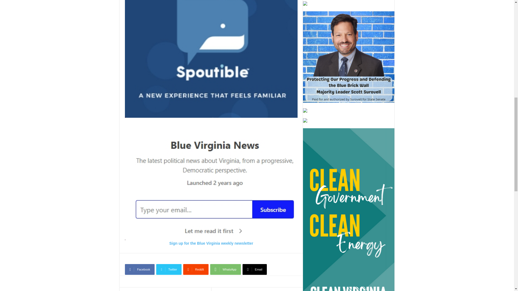  Describe the element at coordinates (226, 269) in the screenshot. I see `WhatsApp` at that location.